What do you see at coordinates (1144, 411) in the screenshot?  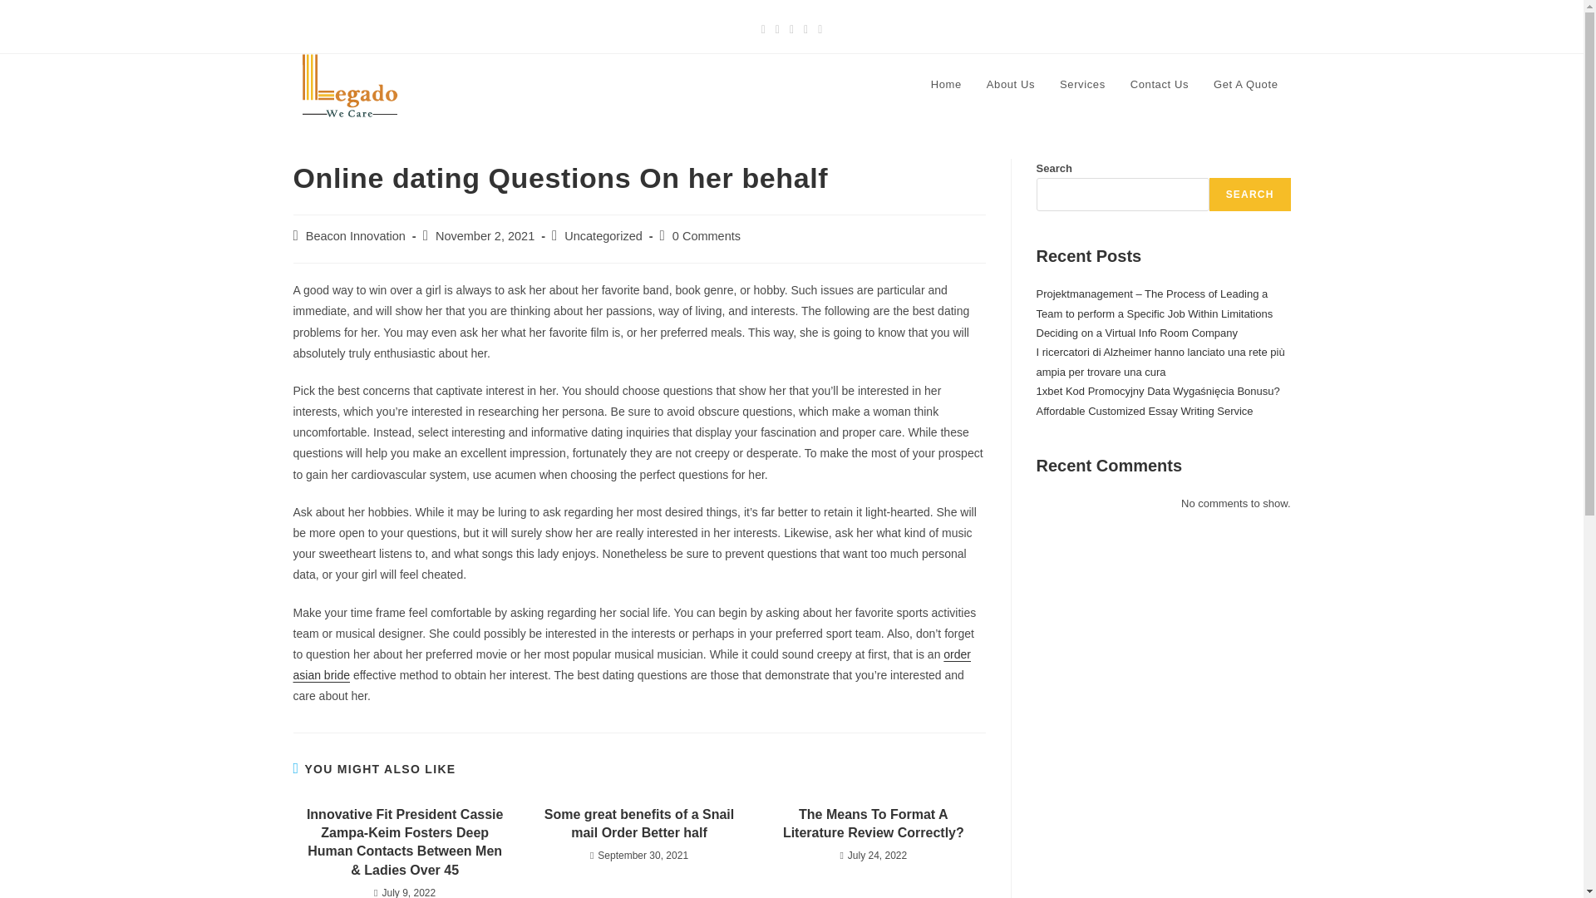 I see `Affordable Customized Essay Writing Service` at bounding box center [1144, 411].